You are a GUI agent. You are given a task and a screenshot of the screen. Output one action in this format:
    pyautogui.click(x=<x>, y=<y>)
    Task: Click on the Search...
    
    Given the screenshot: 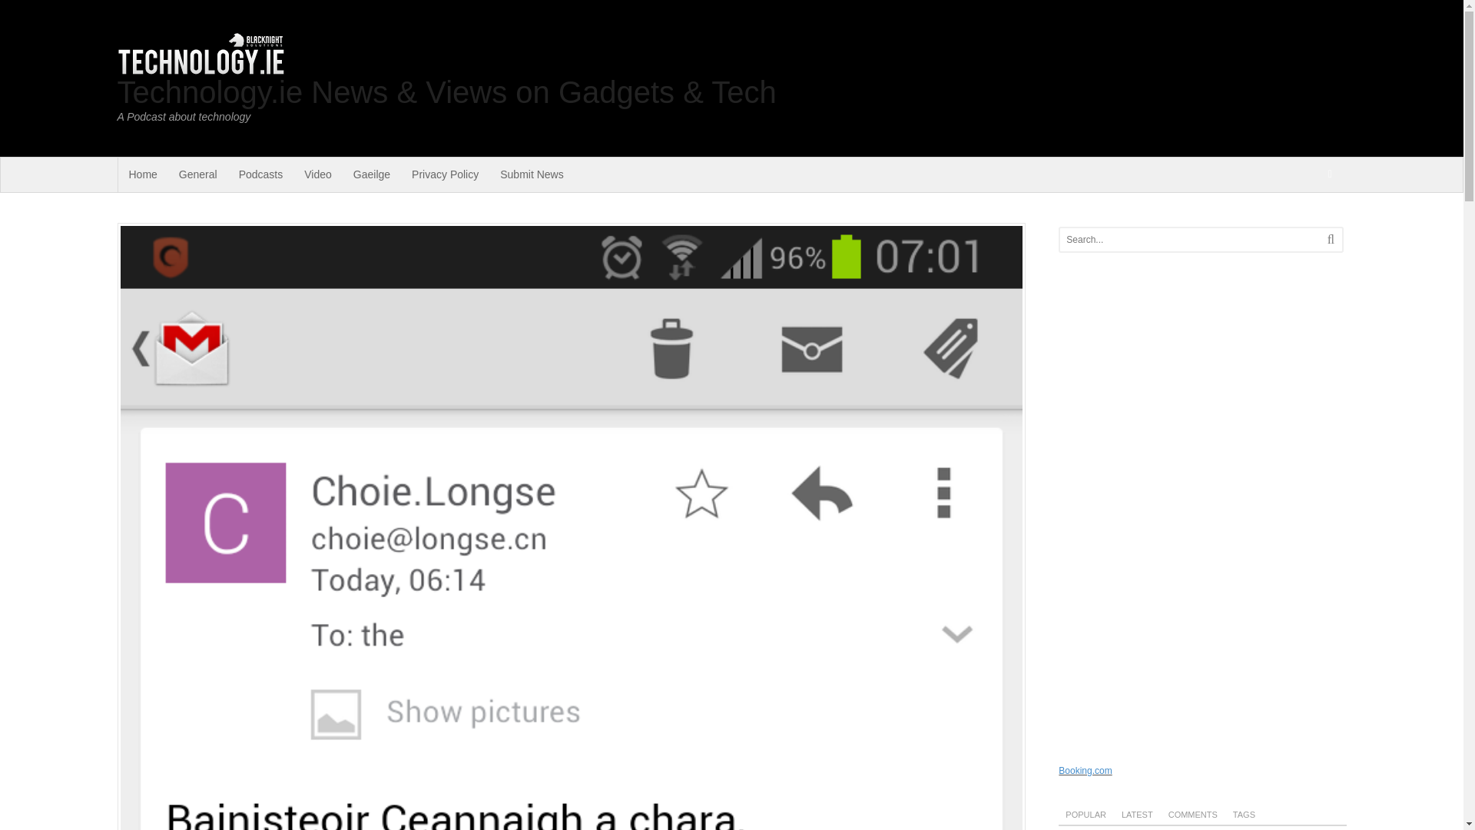 What is the action you would take?
    pyautogui.click(x=1186, y=240)
    